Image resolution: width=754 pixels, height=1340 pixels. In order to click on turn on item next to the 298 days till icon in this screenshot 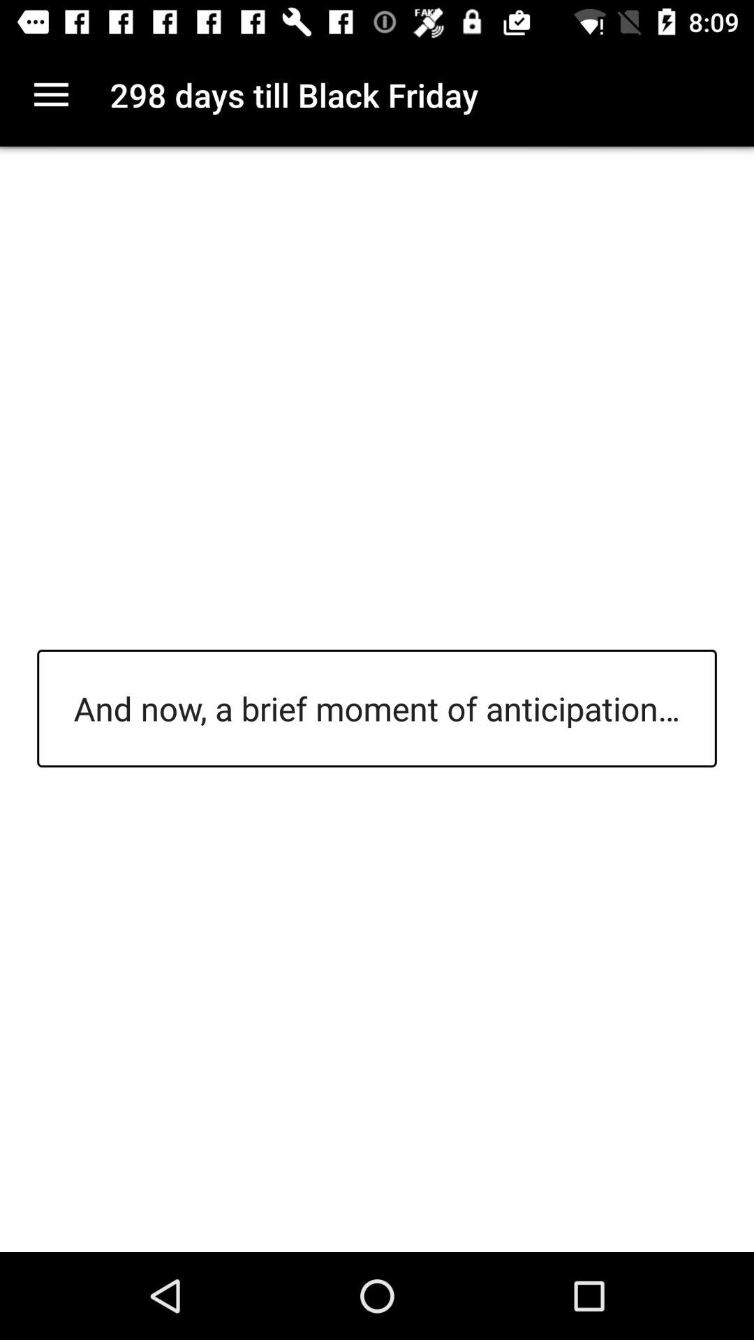, I will do `click(51, 95)`.